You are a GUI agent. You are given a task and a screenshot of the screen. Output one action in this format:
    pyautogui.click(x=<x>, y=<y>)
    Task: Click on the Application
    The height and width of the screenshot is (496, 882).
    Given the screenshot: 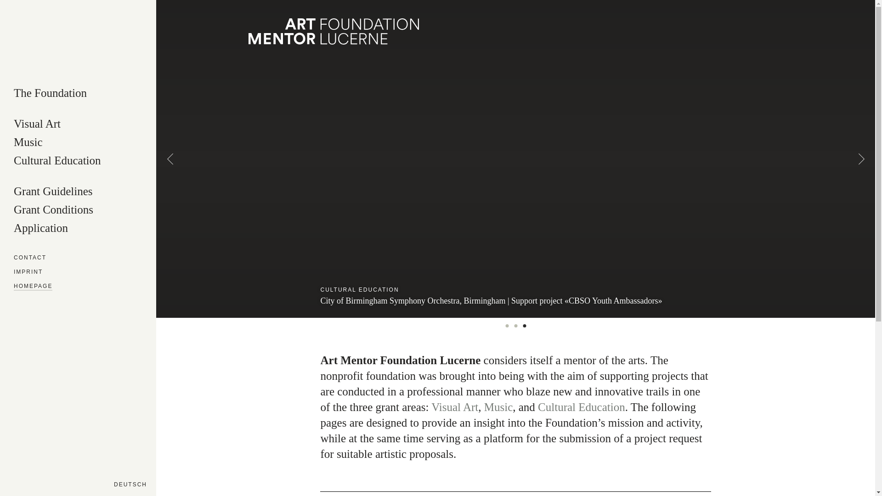 What is the action you would take?
    pyautogui.click(x=41, y=229)
    